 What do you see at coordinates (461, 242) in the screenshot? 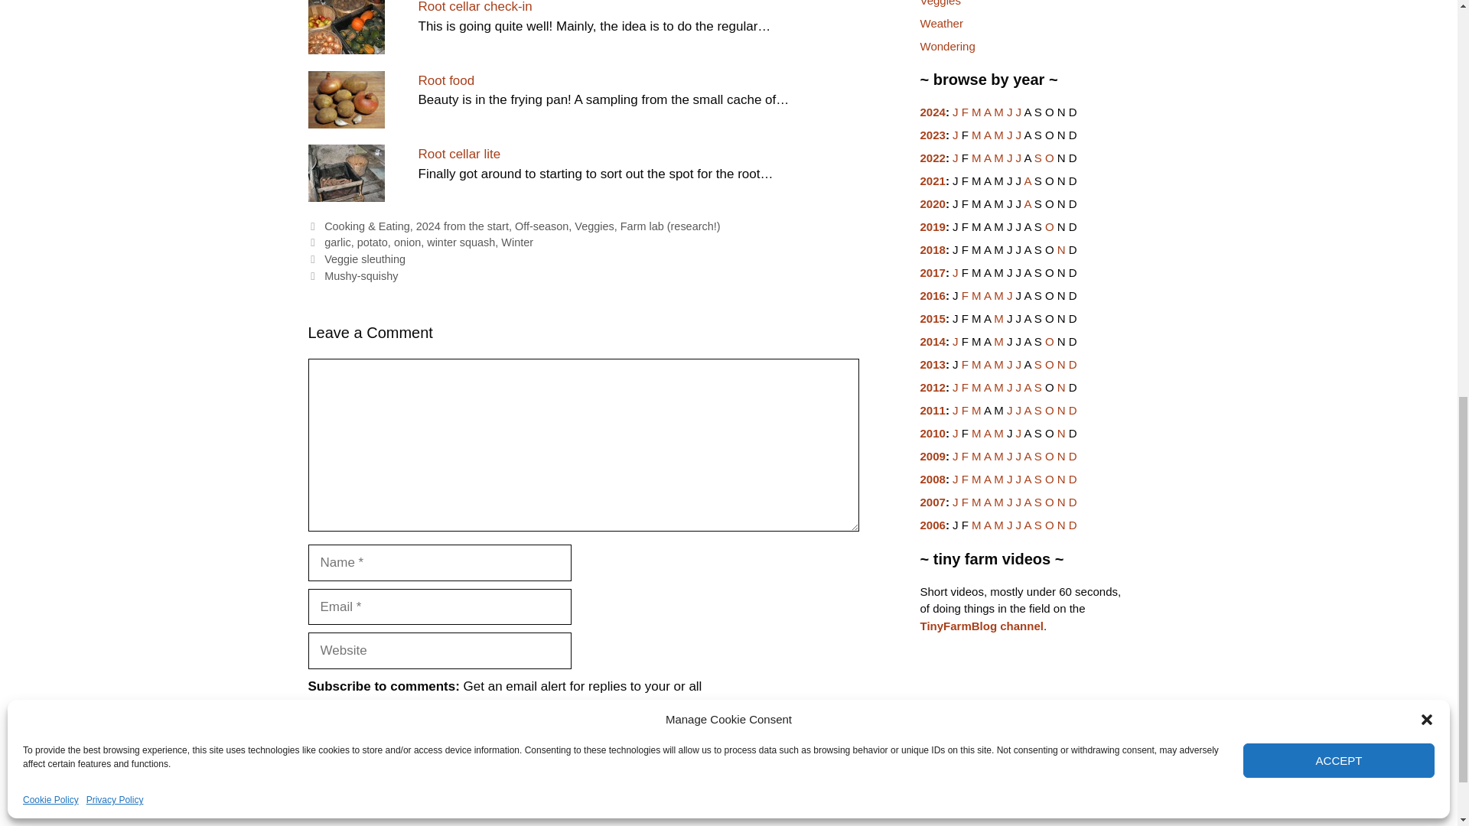
I see `winter squash` at bounding box center [461, 242].